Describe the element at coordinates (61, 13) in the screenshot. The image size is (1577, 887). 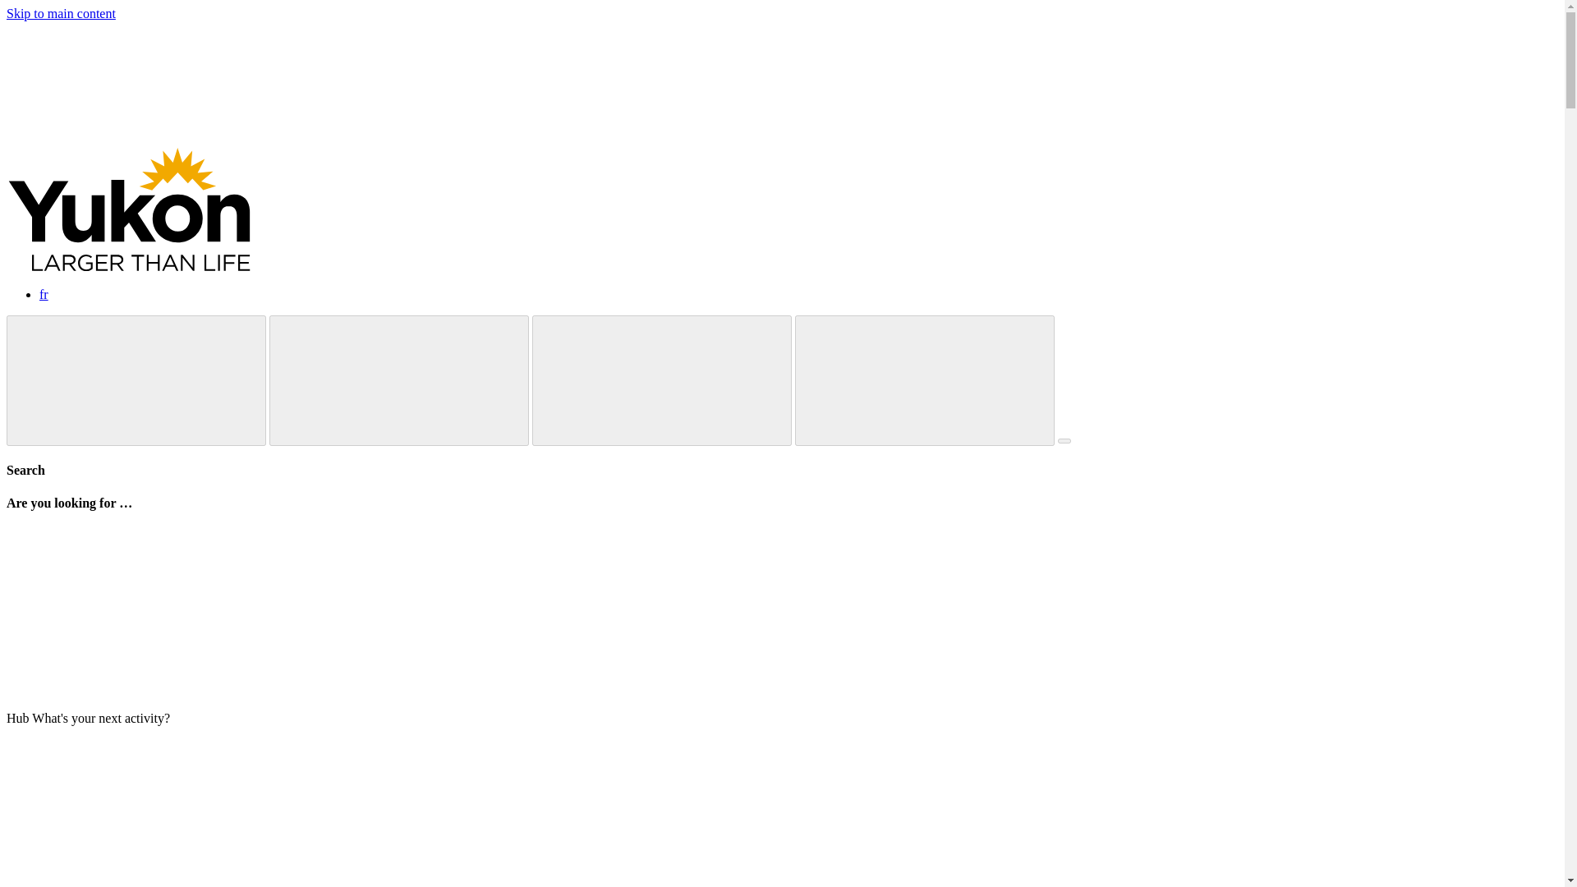
I see `Skip to main content` at that location.